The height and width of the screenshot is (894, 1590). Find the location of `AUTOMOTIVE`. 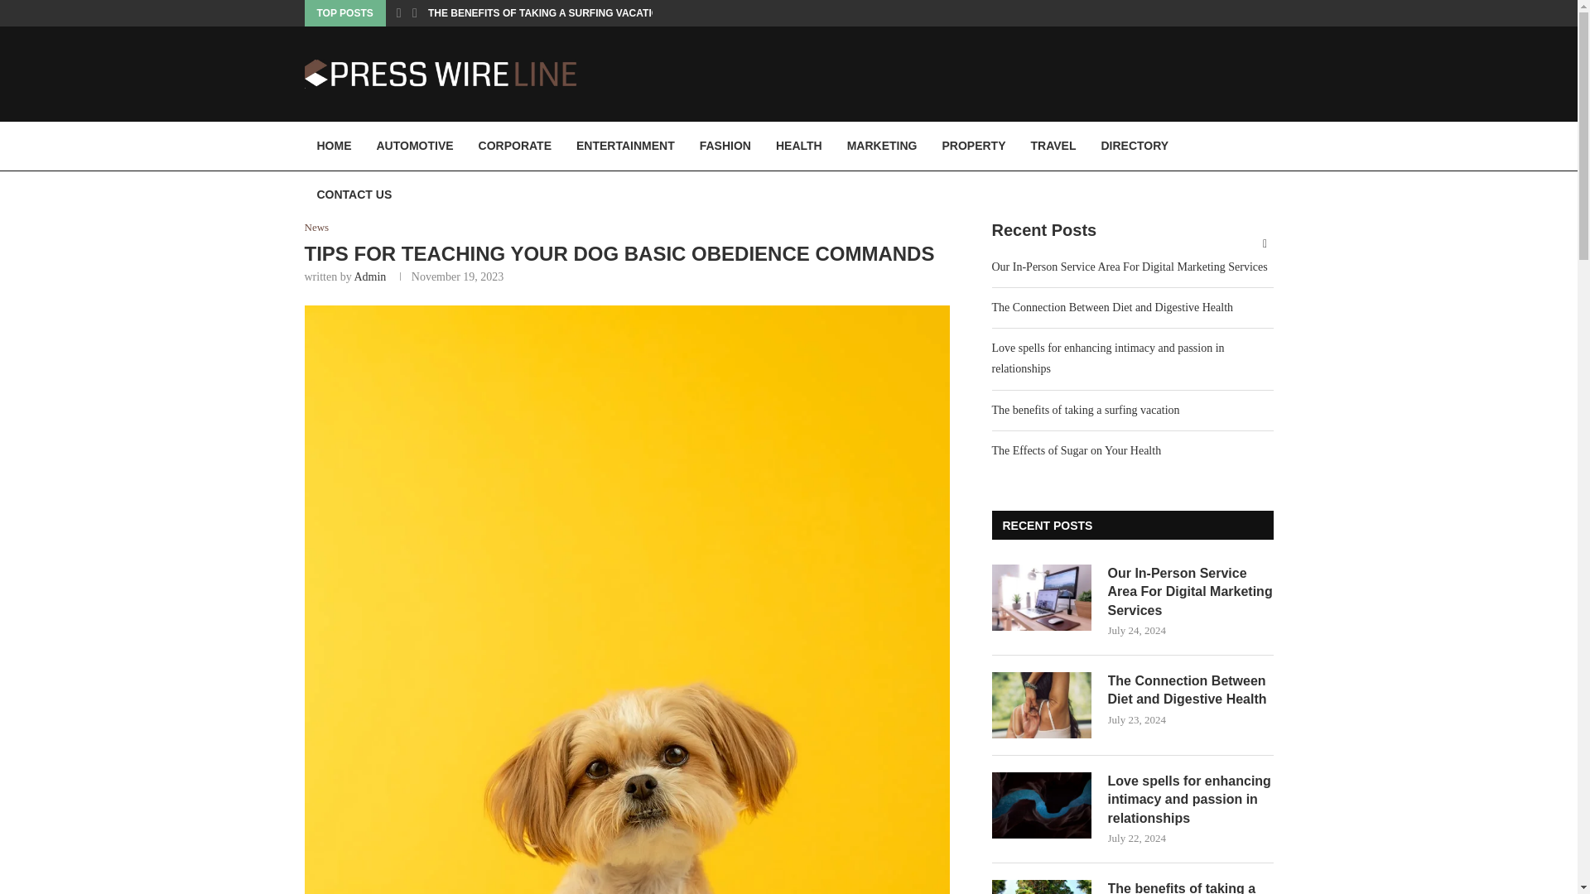

AUTOMOTIVE is located at coordinates (414, 146).